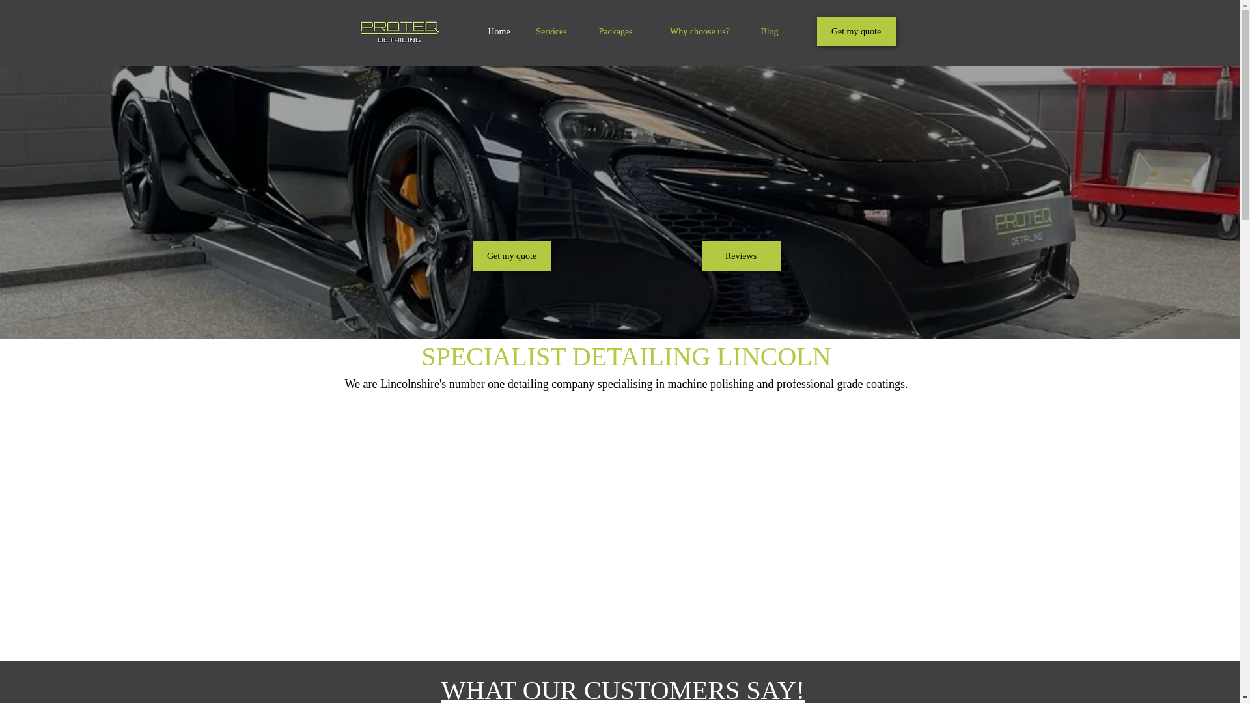 This screenshot has width=1250, height=703. What do you see at coordinates (551, 31) in the screenshot?
I see `Services` at bounding box center [551, 31].